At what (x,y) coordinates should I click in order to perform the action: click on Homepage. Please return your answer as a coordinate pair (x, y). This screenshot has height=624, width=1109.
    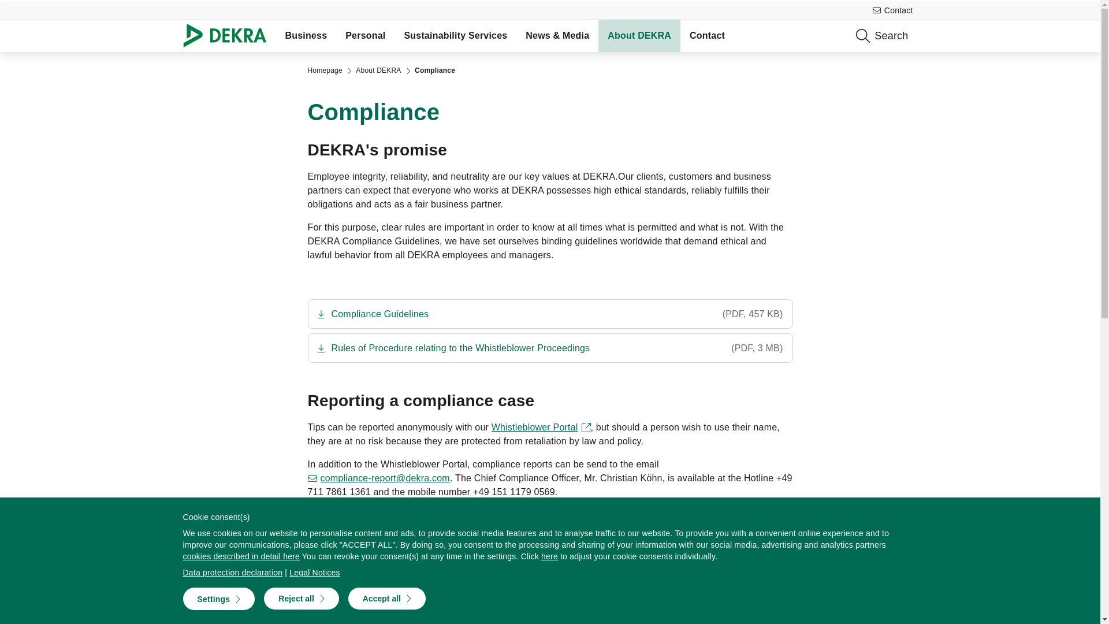
    Looking at the image, I should click on (324, 70).